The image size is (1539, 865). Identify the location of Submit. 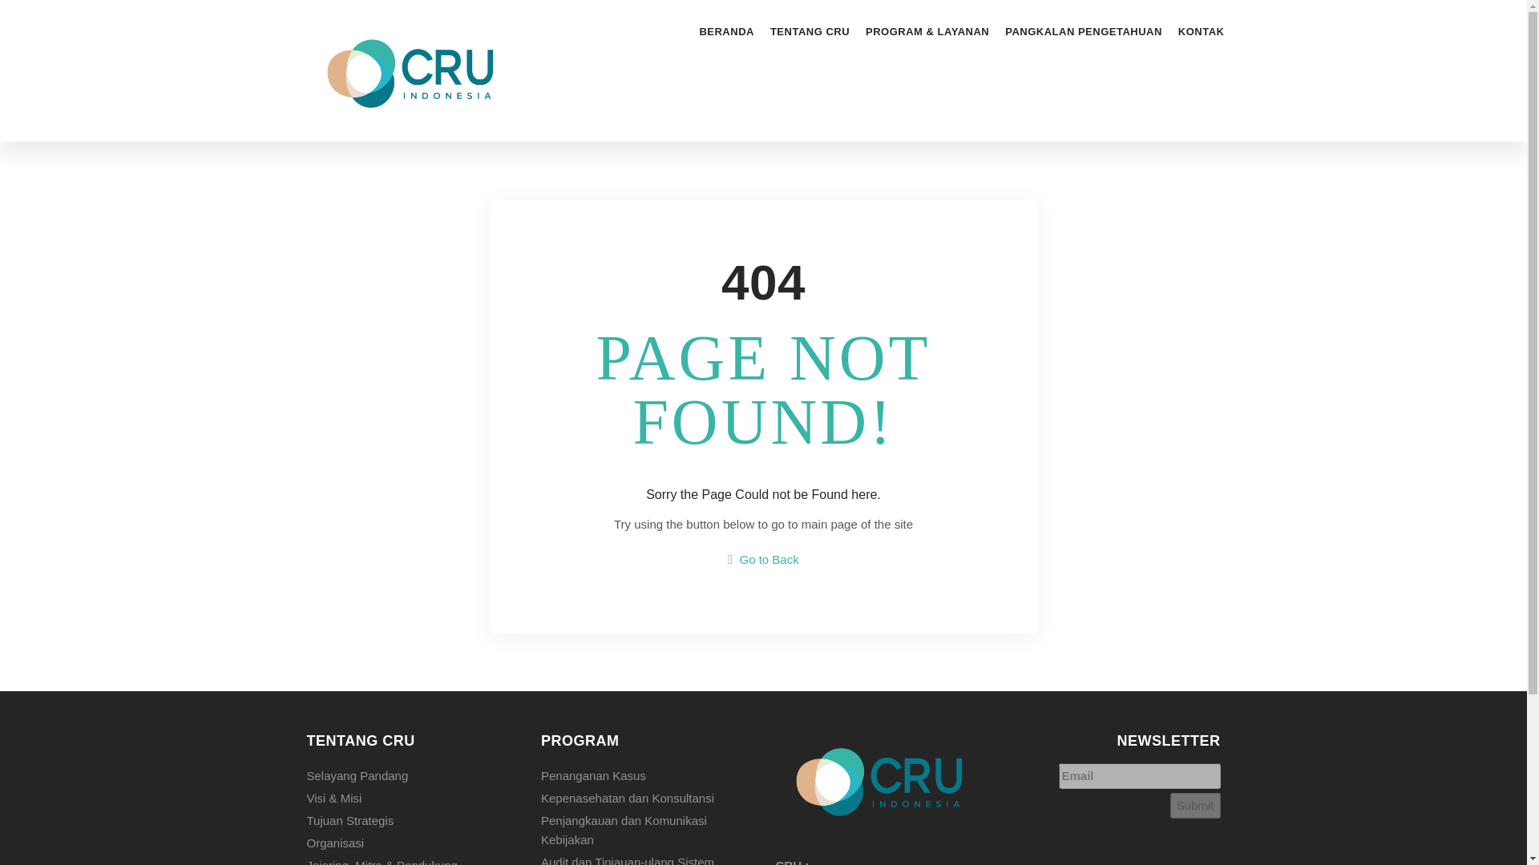
(1194, 806).